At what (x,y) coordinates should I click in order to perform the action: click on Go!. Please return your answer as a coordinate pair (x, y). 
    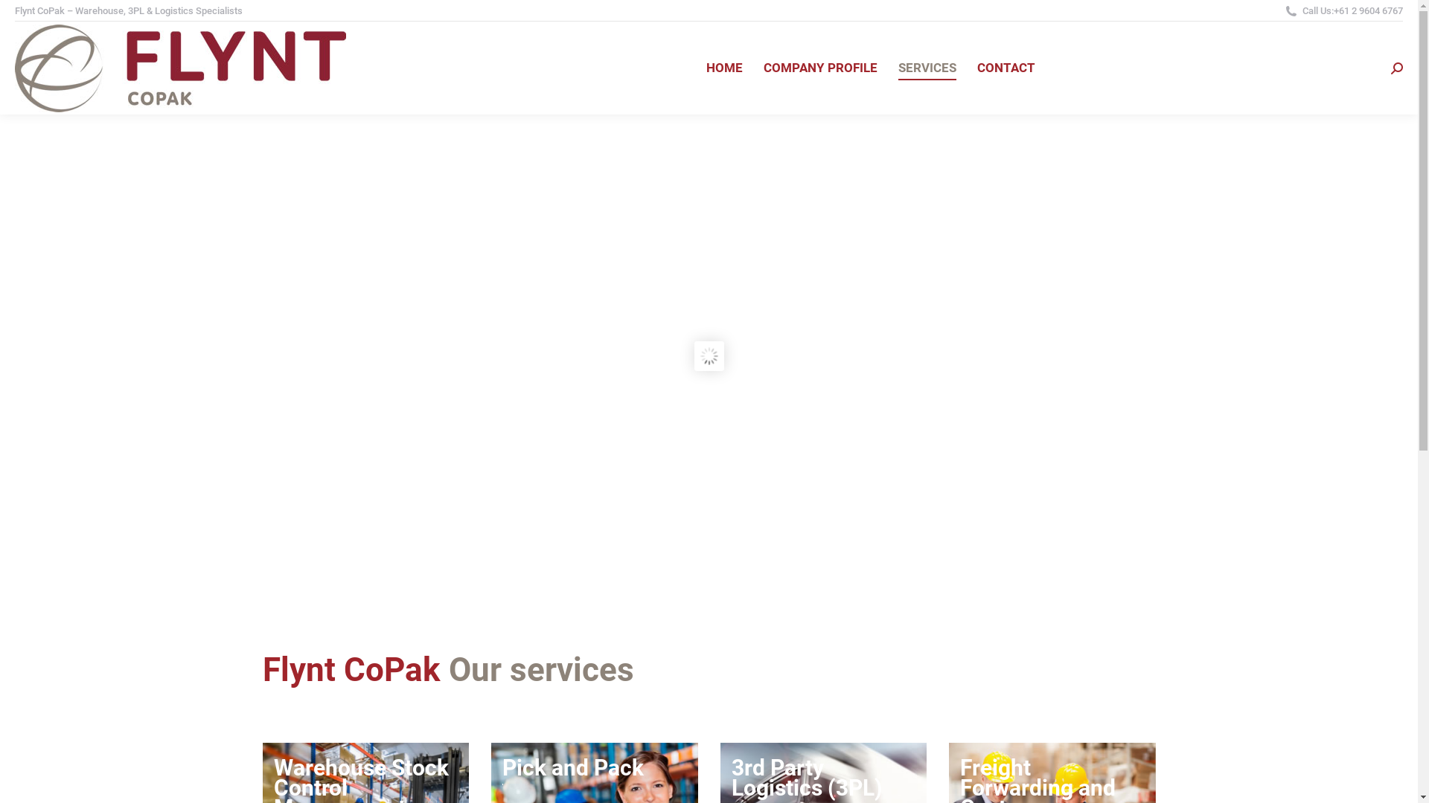
    Looking at the image, I should click on (23, 16).